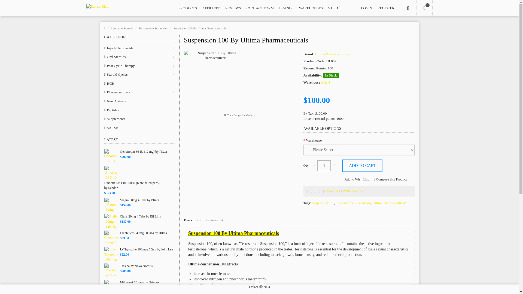 This screenshot has height=294, width=523. Describe the element at coordinates (111, 287) in the screenshot. I see `Mildronat 60 caps by Grindex ` at that location.